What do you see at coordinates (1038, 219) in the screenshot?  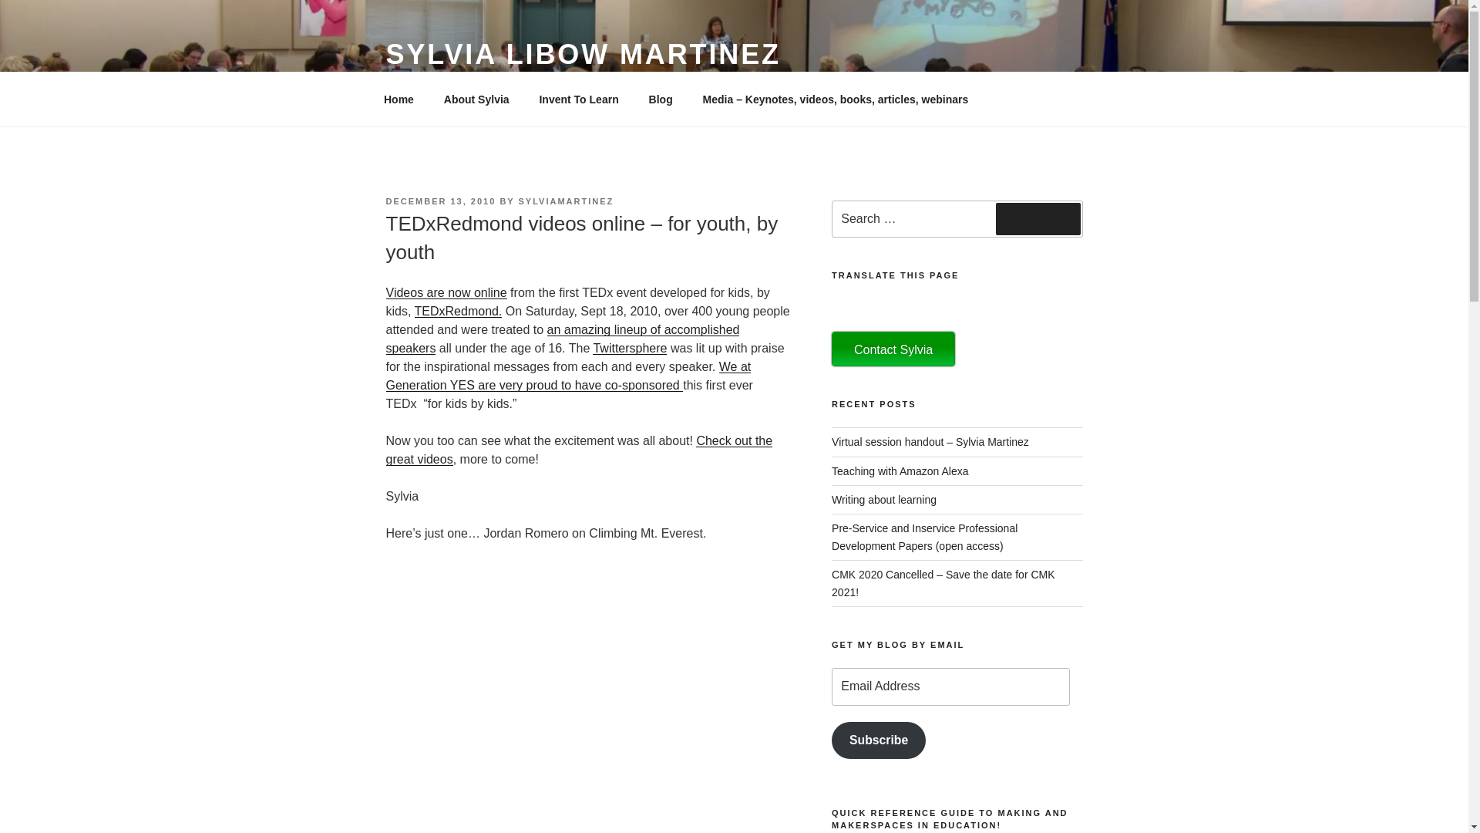 I see `Search` at bounding box center [1038, 219].